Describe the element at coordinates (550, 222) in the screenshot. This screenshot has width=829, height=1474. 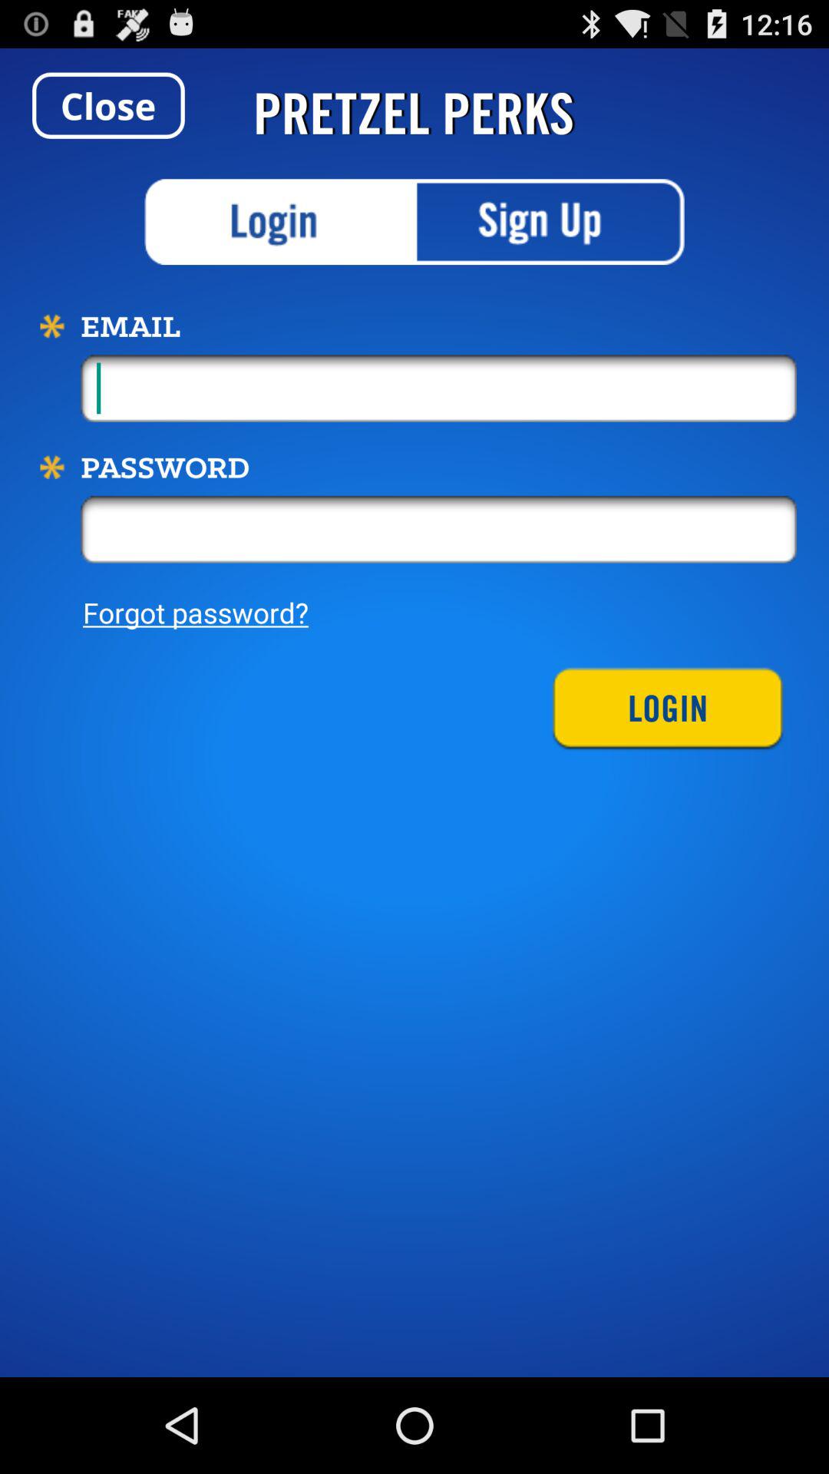
I see `toggle sign up` at that location.